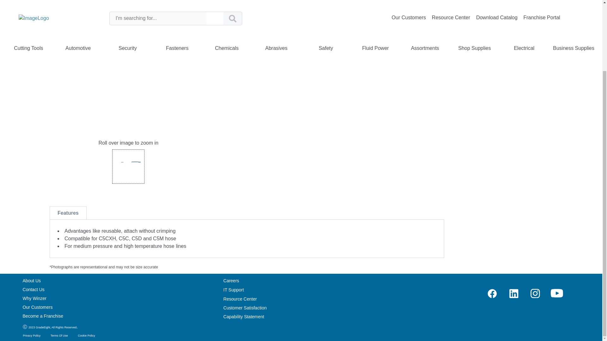  What do you see at coordinates (535, 293) in the screenshot?
I see `instagram` at bounding box center [535, 293].